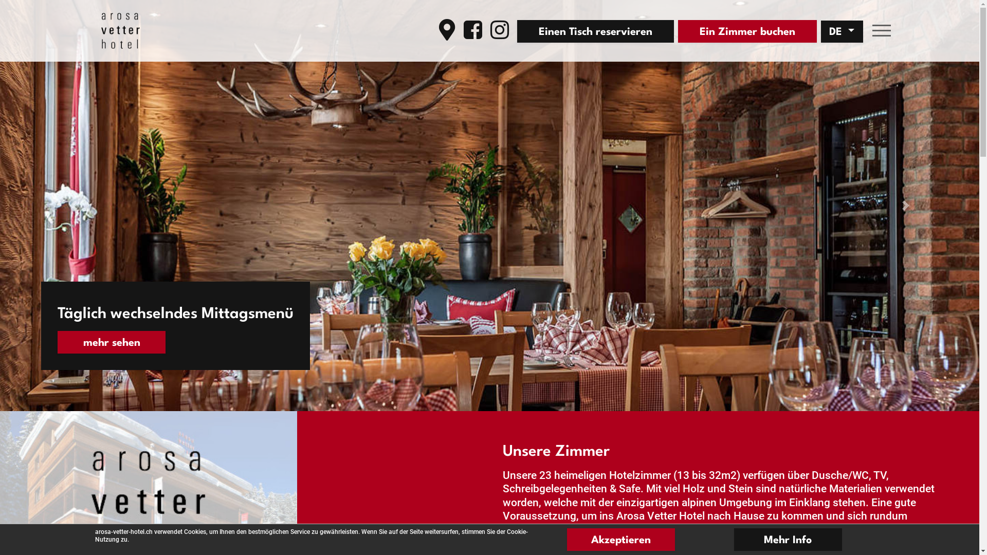 This screenshot has height=555, width=987. Describe the element at coordinates (447, 30) in the screenshot. I see `Google maps` at that location.